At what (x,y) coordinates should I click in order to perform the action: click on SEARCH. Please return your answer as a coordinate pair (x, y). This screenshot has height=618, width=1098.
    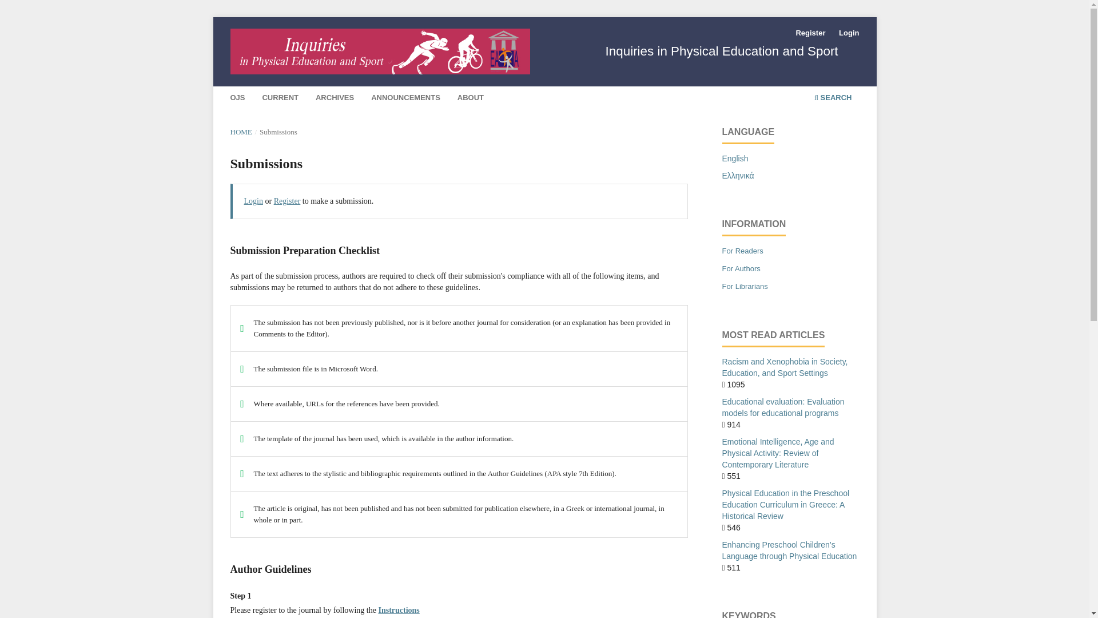
    Looking at the image, I should click on (833, 99).